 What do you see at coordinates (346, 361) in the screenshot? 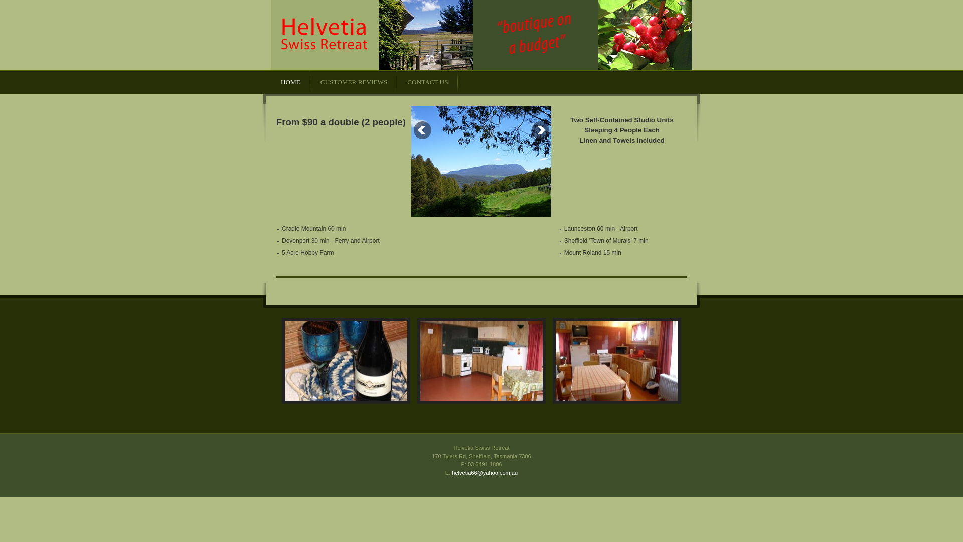
I see `Click to enlarge image 01.jpg` at bounding box center [346, 361].